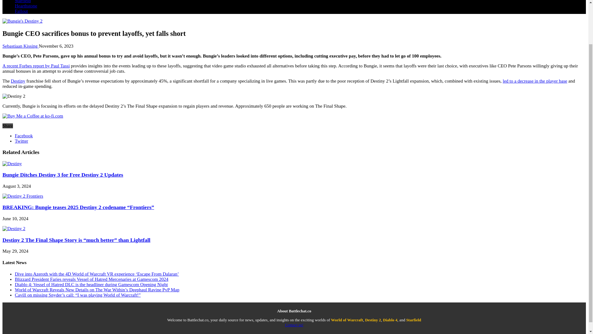  What do you see at coordinates (535, 81) in the screenshot?
I see `led to a decrease in the player base` at bounding box center [535, 81].